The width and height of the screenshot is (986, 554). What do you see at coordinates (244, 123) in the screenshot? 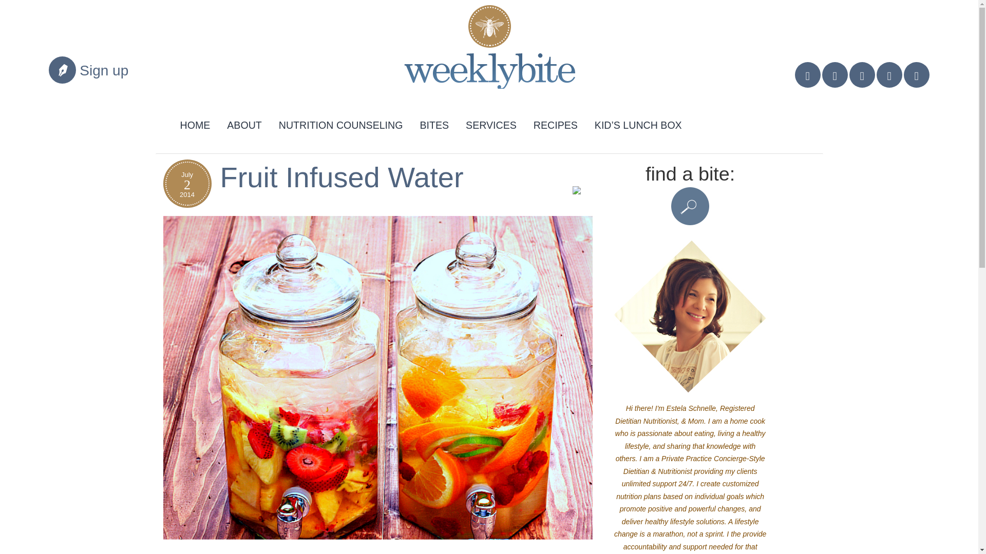
I see `ABOUT` at bounding box center [244, 123].